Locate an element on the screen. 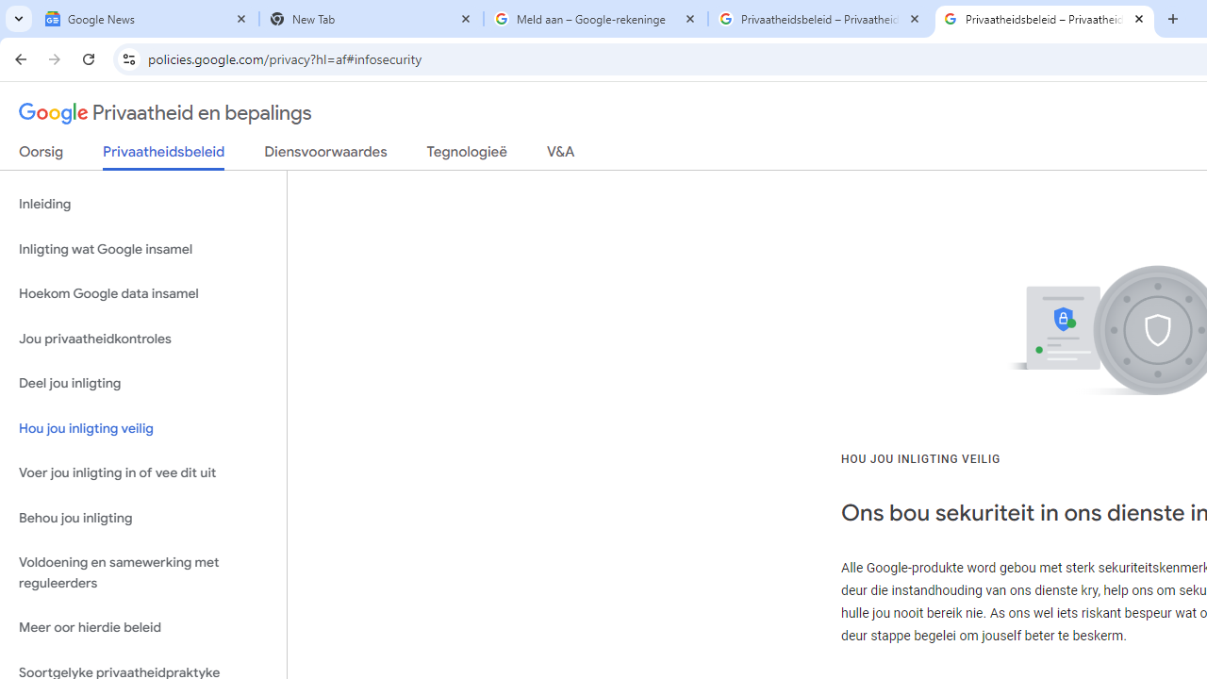  Voer jou inligting in of vee dit uit is located at coordinates (143, 473).